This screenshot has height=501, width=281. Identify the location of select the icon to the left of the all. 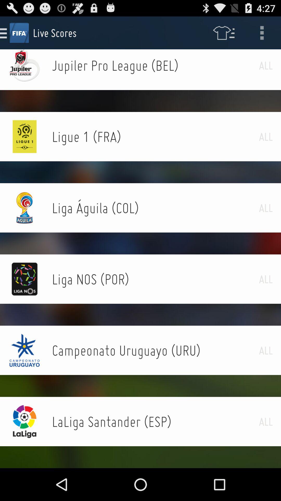
(155, 65).